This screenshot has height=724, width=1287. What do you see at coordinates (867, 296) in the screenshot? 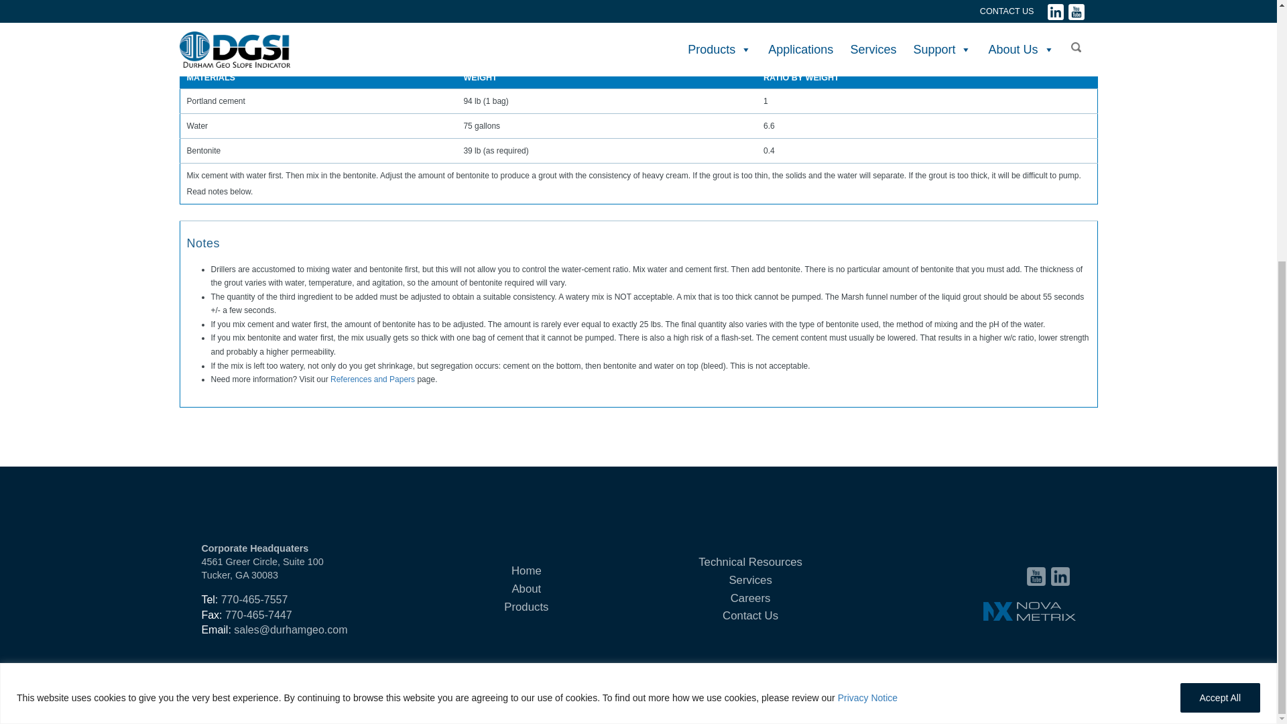
I see `Privacy Notice` at bounding box center [867, 296].